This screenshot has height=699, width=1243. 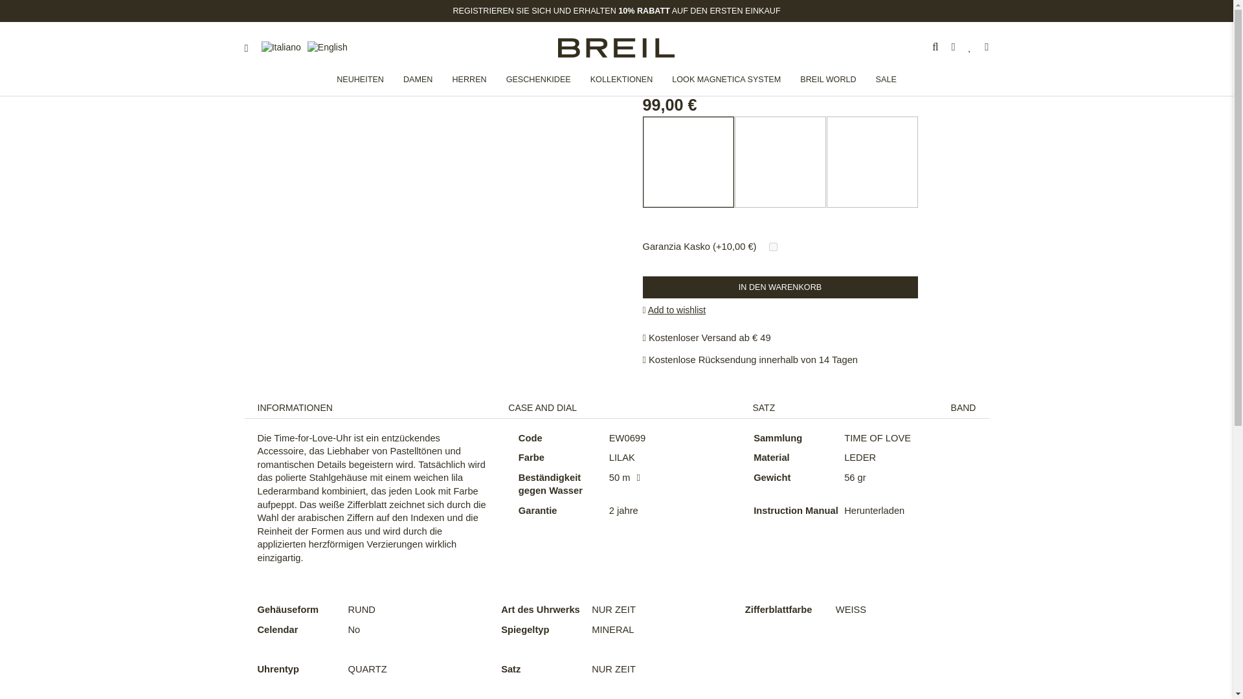 I want to click on HERREN, so click(x=469, y=79).